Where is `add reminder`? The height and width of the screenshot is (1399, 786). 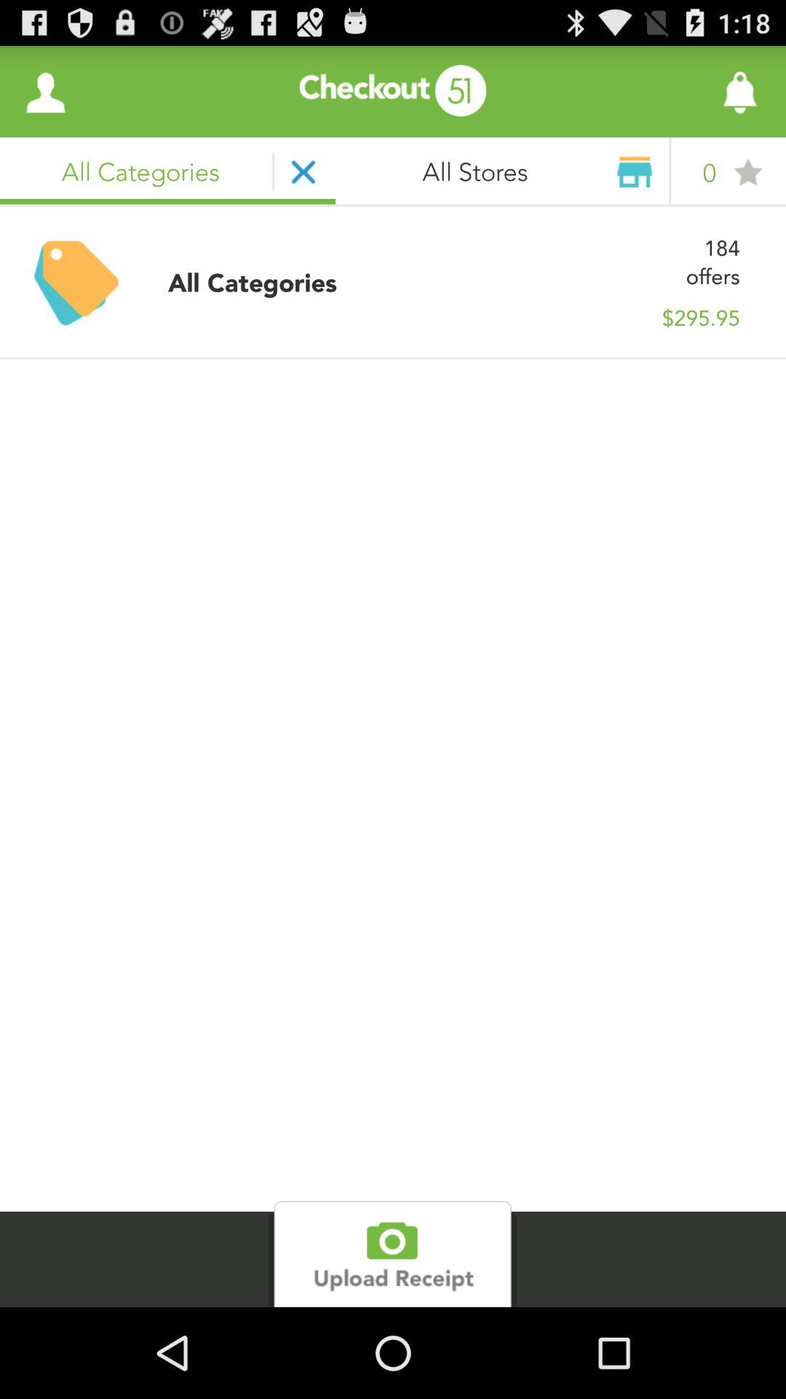
add reminder is located at coordinates (700, 92).